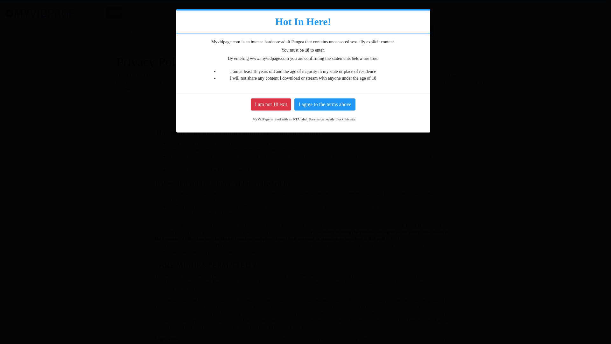 Image resolution: width=611 pixels, height=344 pixels. What do you see at coordinates (464, 31) in the screenshot?
I see `JOIN FREE!` at bounding box center [464, 31].